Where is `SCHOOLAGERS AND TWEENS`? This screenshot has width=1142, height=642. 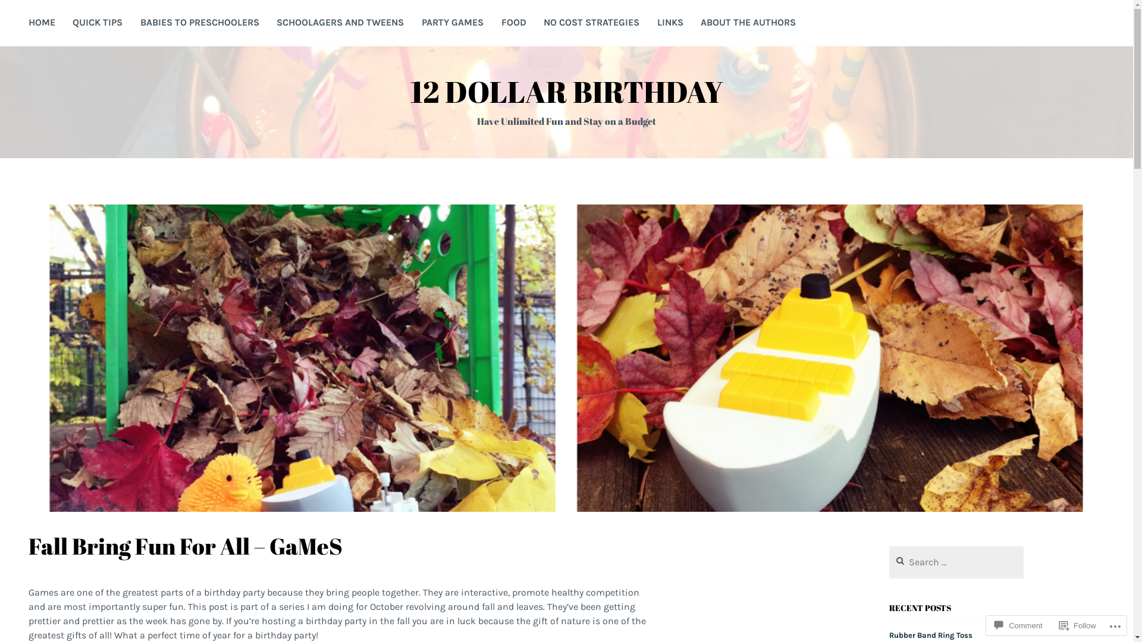 SCHOOLAGERS AND TWEENS is located at coordinates (340, 23).